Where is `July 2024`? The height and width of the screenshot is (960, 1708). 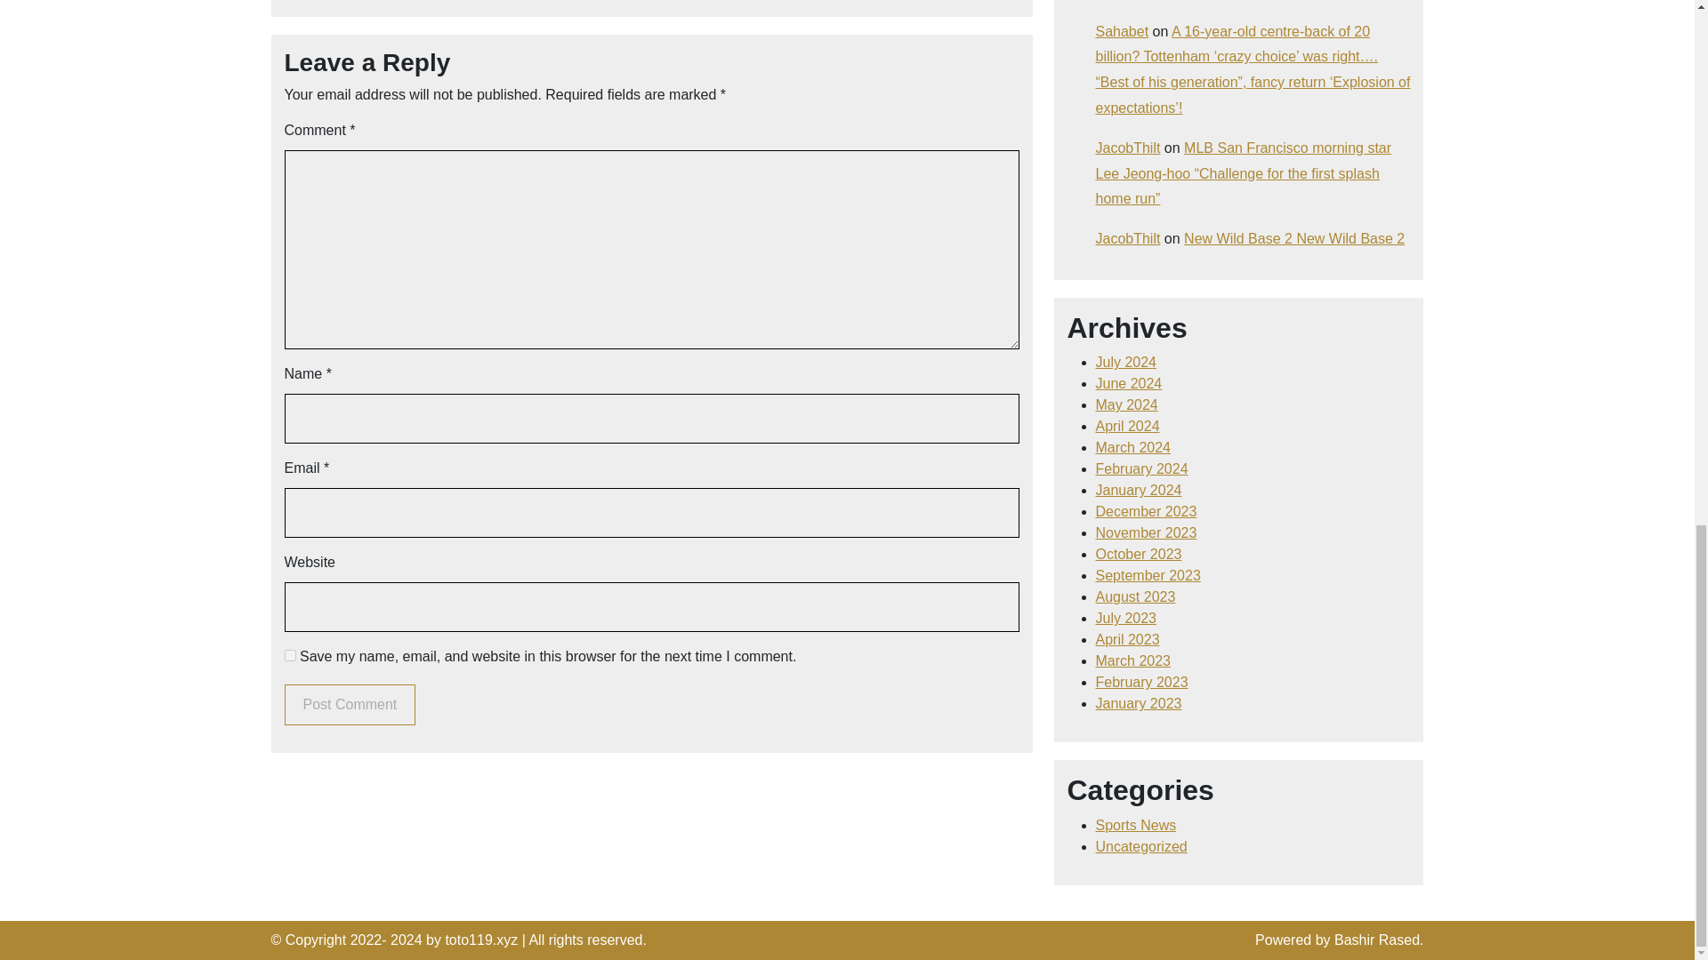 July 2024 is located at coordinates (1126, 361).